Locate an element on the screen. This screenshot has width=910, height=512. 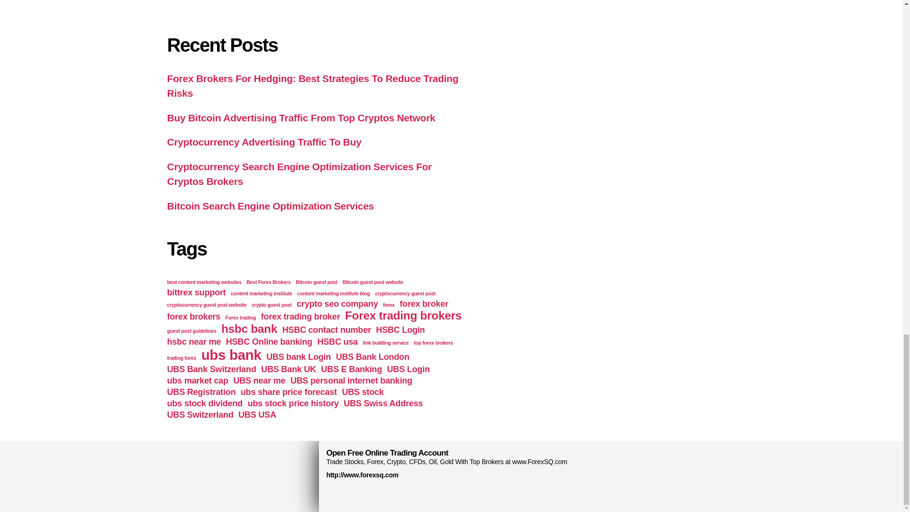
Bitcoin guest post website is located at coordinates (373, 282).